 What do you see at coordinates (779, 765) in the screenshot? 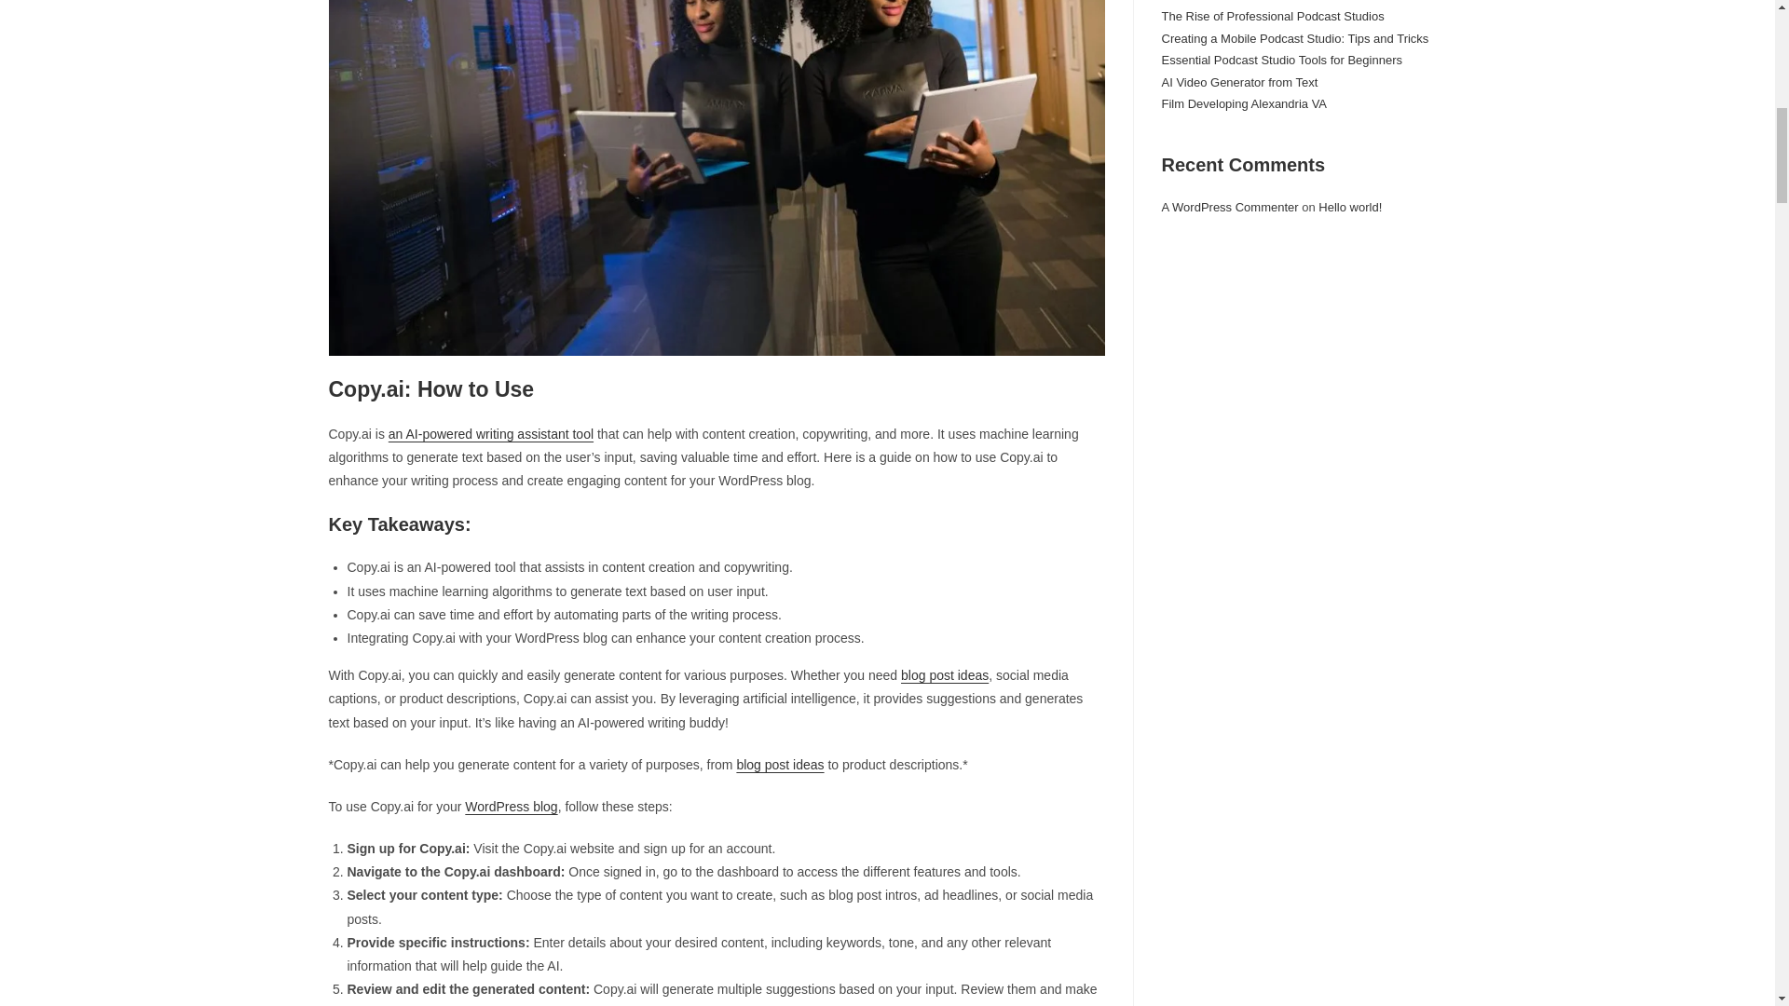
I see `blog post ideas` at bounding box center [779, 765].